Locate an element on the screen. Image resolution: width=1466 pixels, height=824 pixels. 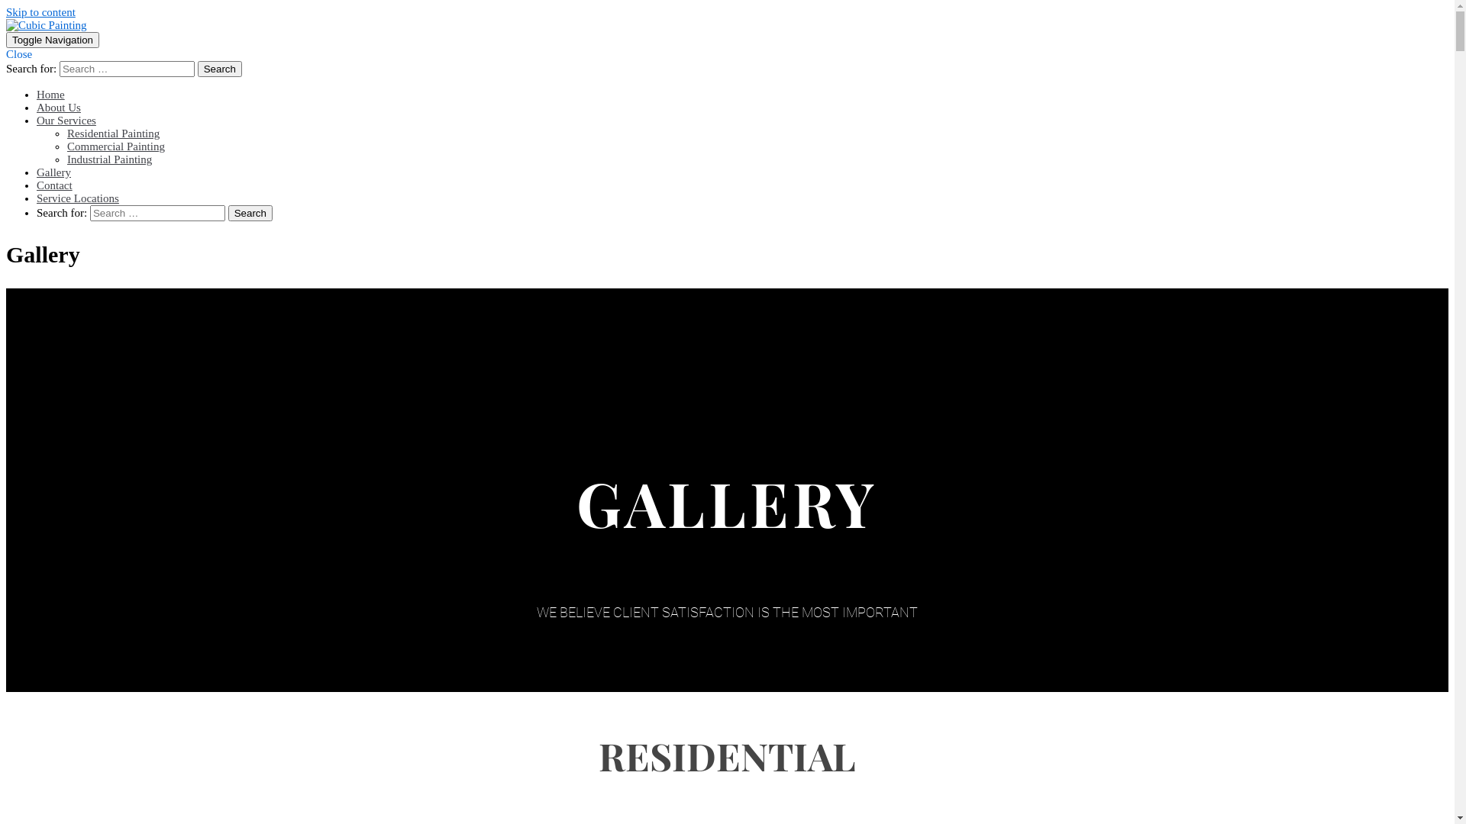
Industrial Painting is located at coordinates (110, 159).